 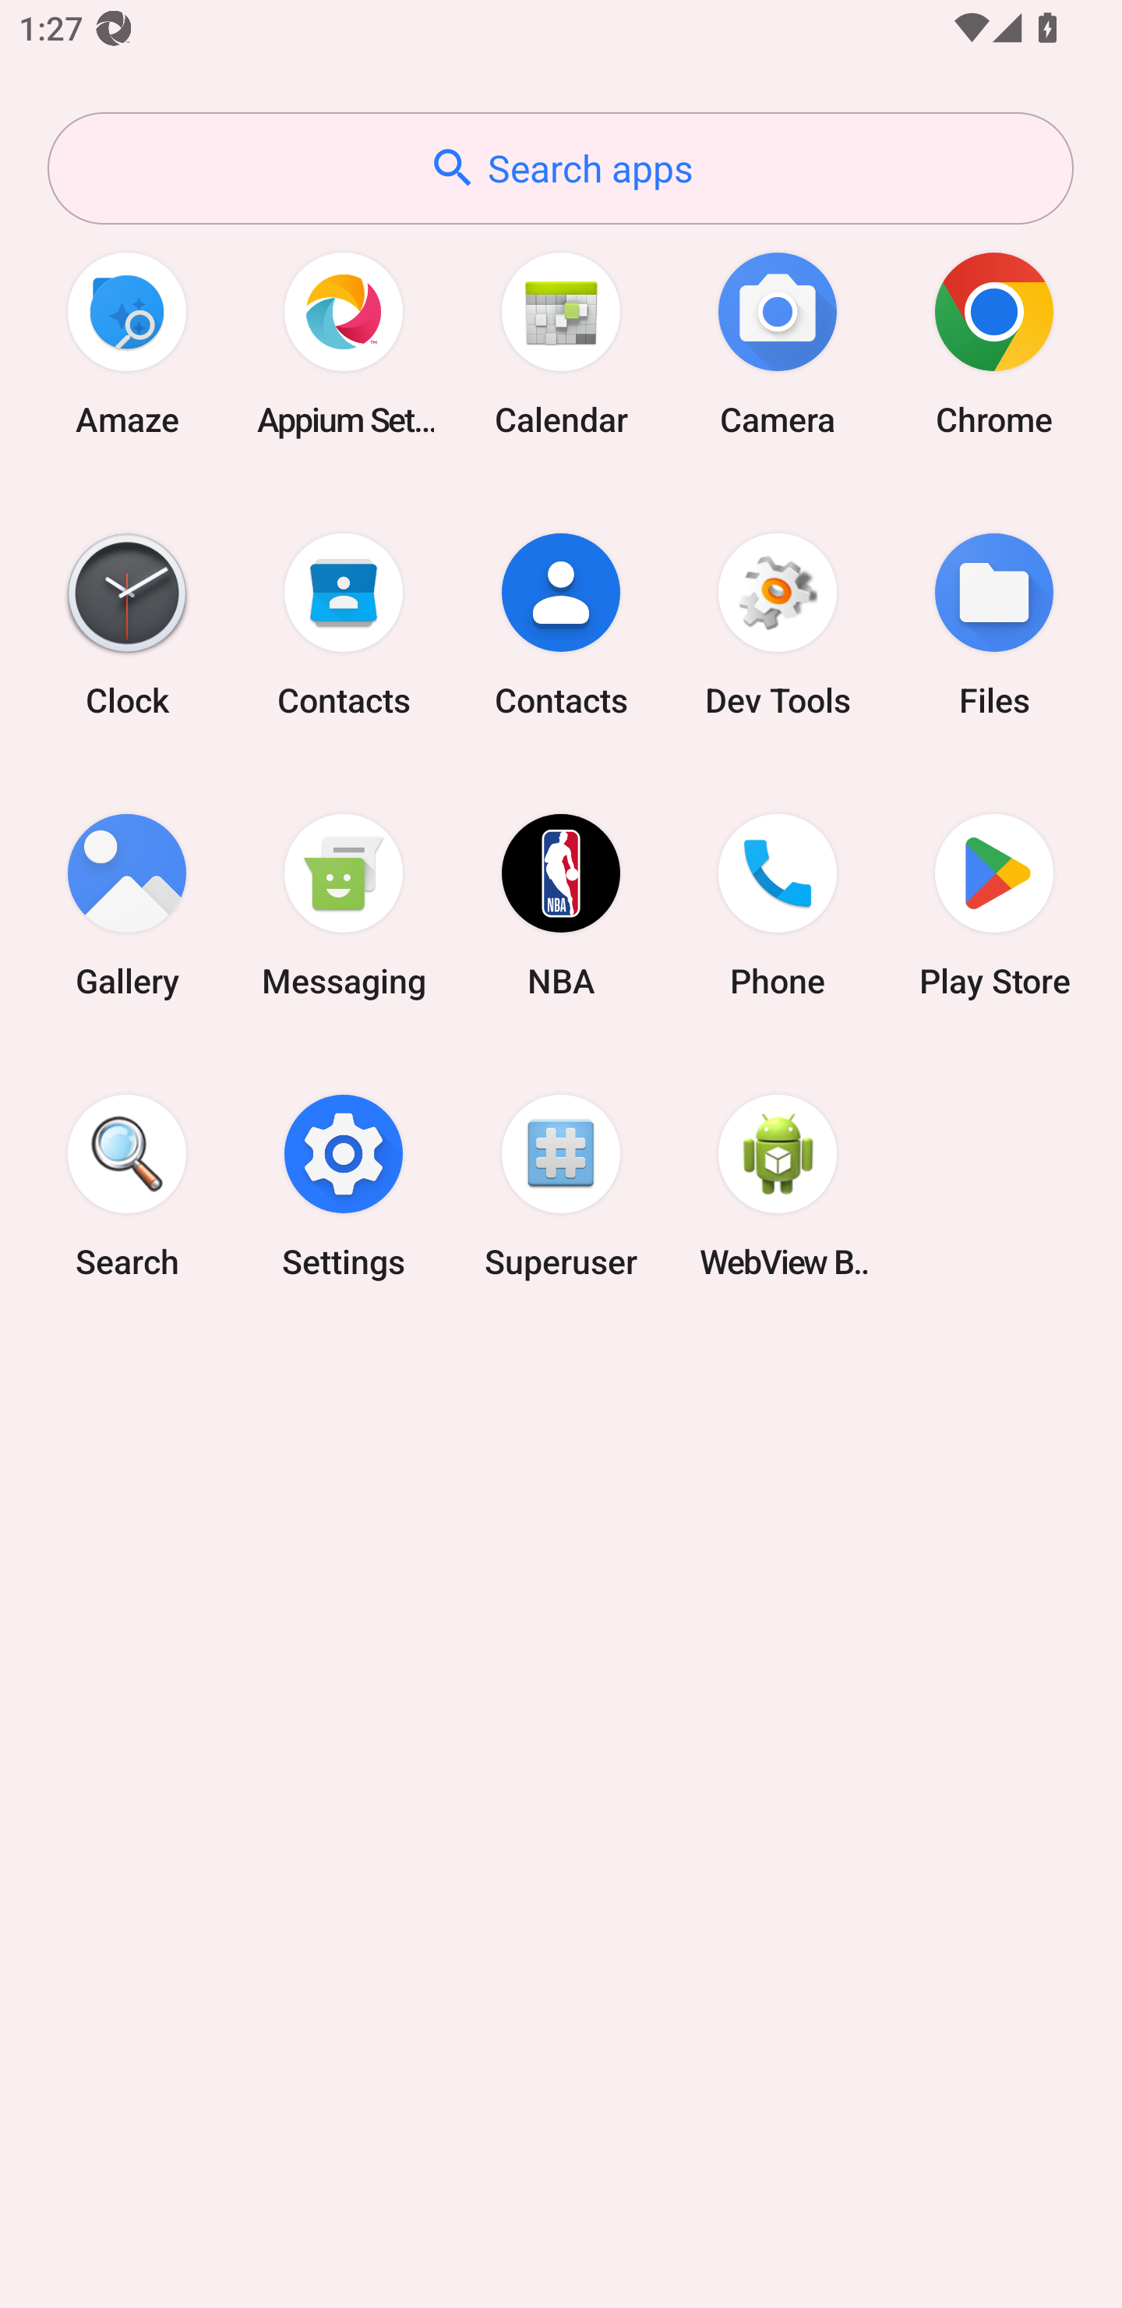 What do you see at coordinates (344, 624) in the screenshot?
I see `Contacts` at bounding box center [344, 624].